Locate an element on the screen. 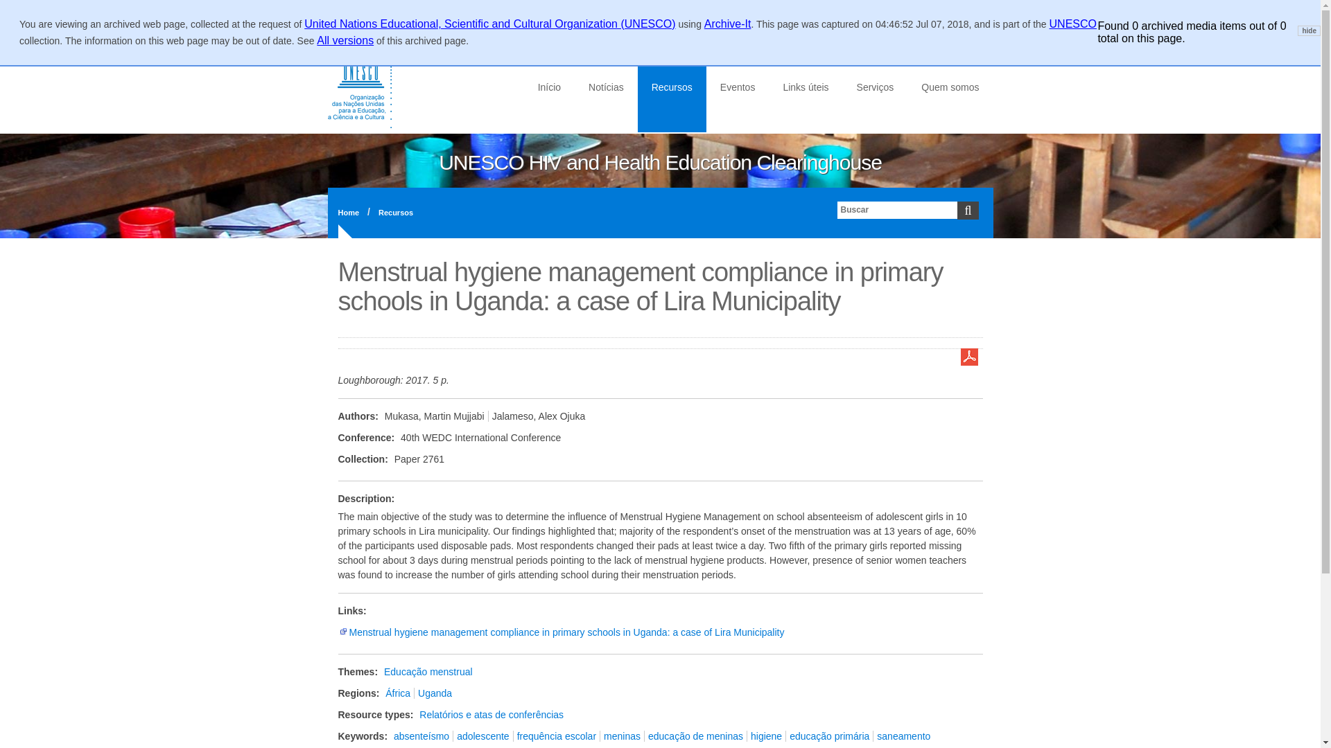 The image size is (1331, 748). Recursos is located at coordinates (391, 213).